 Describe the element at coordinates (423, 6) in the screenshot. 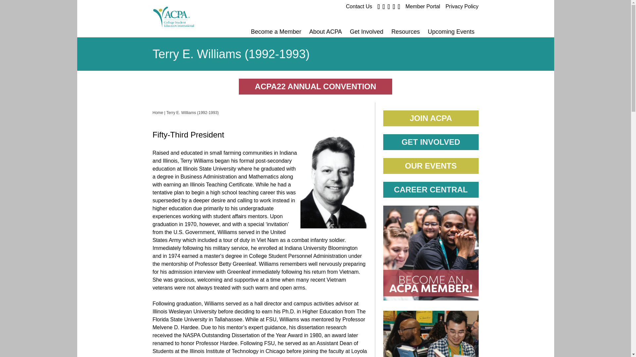

I see `Member Portal` at that location.